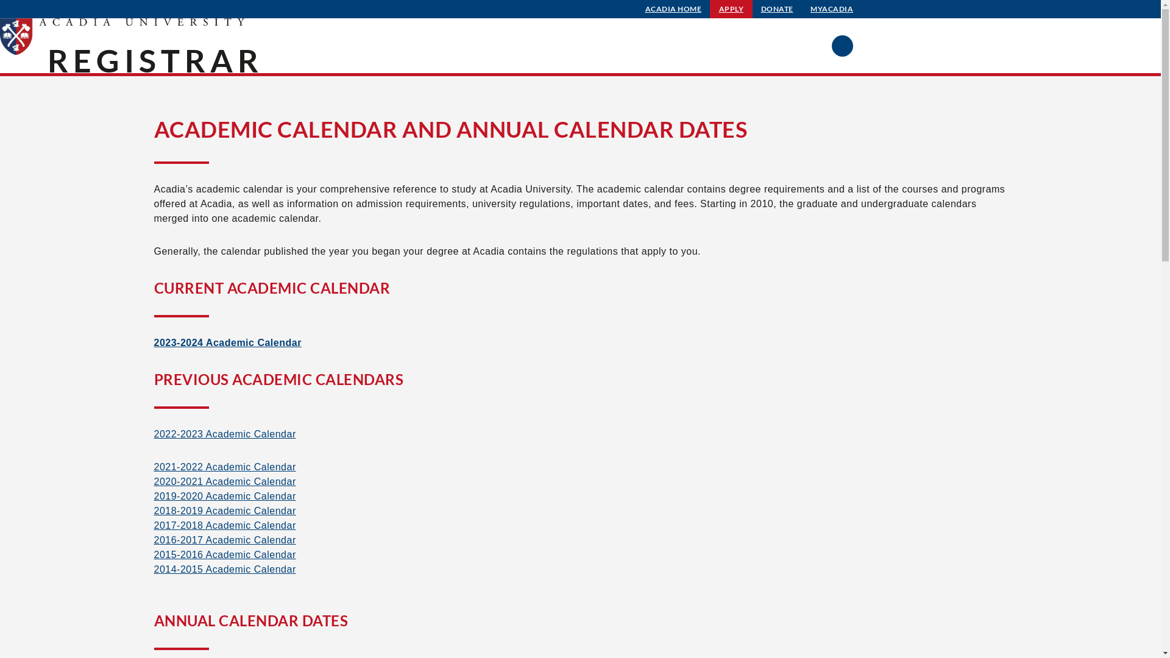 Image resolution: width=1170 pixels, height=658 pixels. Describe the element at coordinates (224, 569) in the screenshot. I see `2014-2015 Academic Calendar` at that location.